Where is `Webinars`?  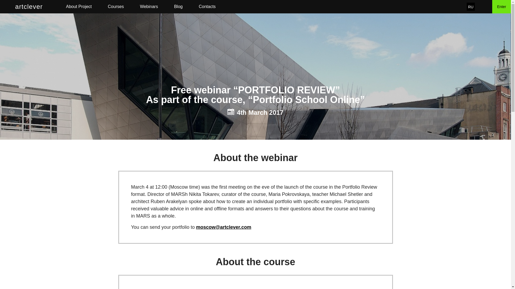
Webinars is located at coordinates (149, 6).